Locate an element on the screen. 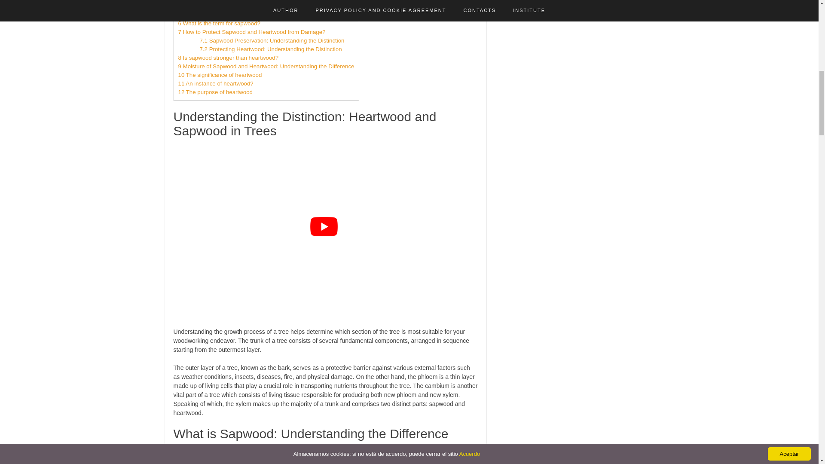  10 The significance of heartwood is located at coordinates (220, 75).